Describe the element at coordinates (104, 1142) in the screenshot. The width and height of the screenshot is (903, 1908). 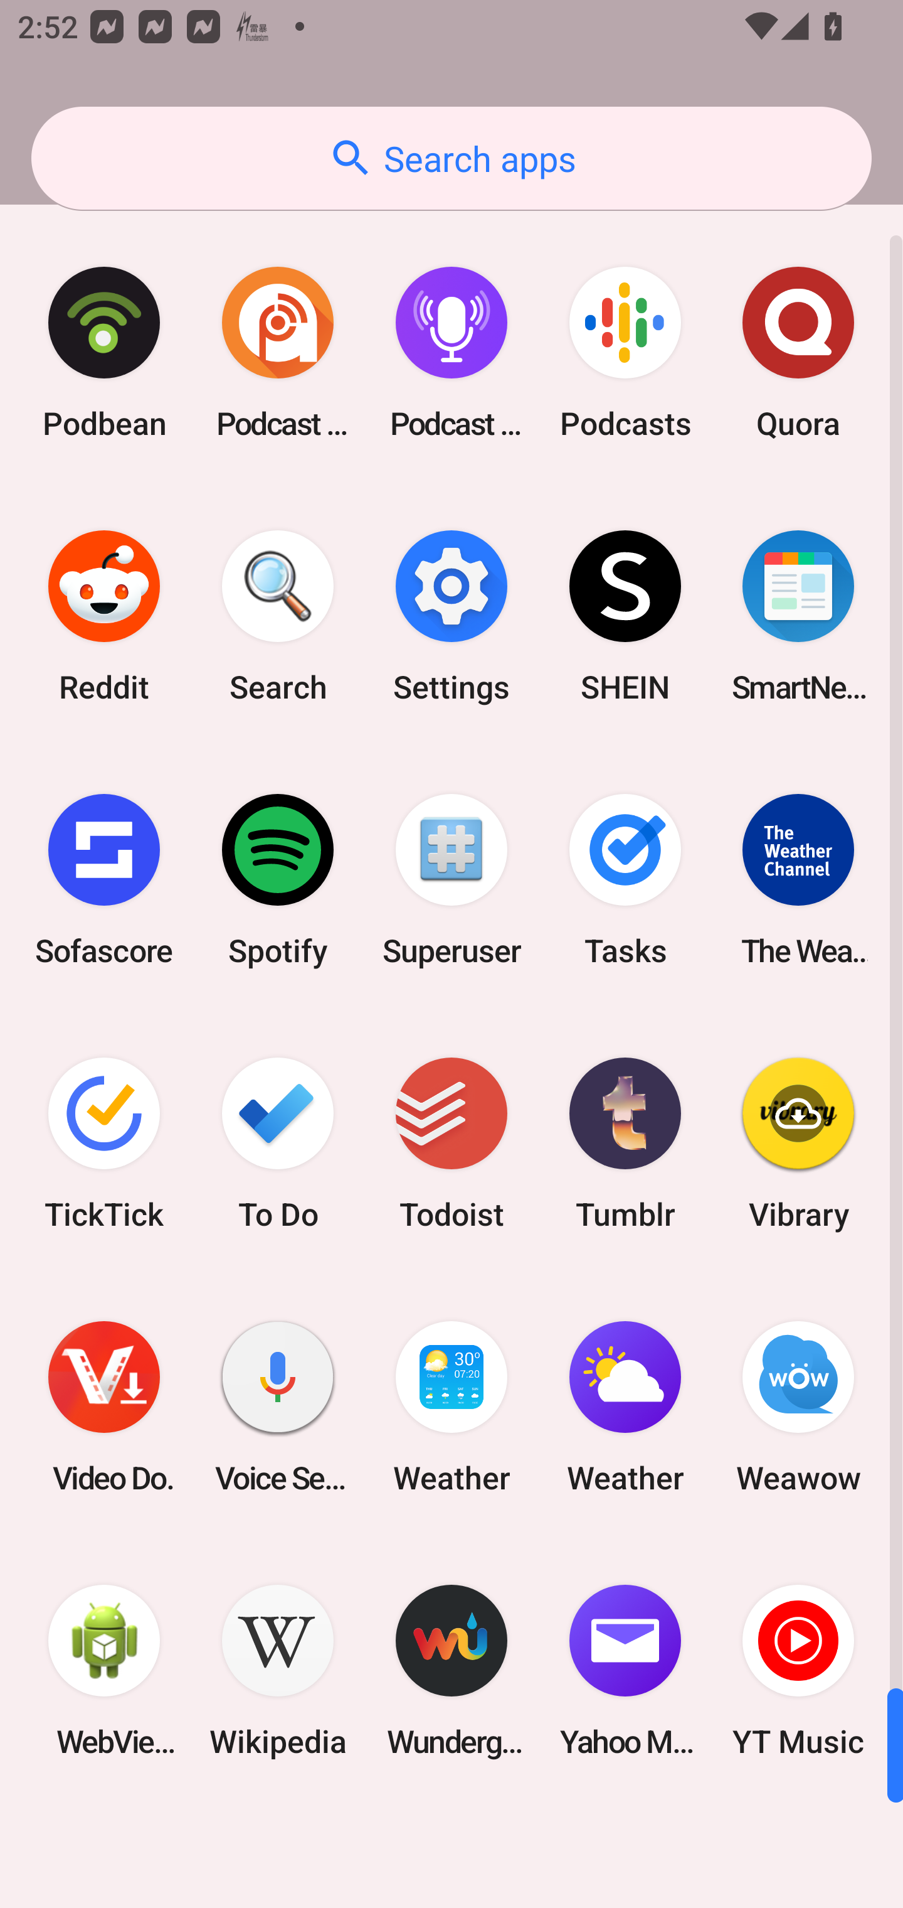
I see `TickTick` at that location.